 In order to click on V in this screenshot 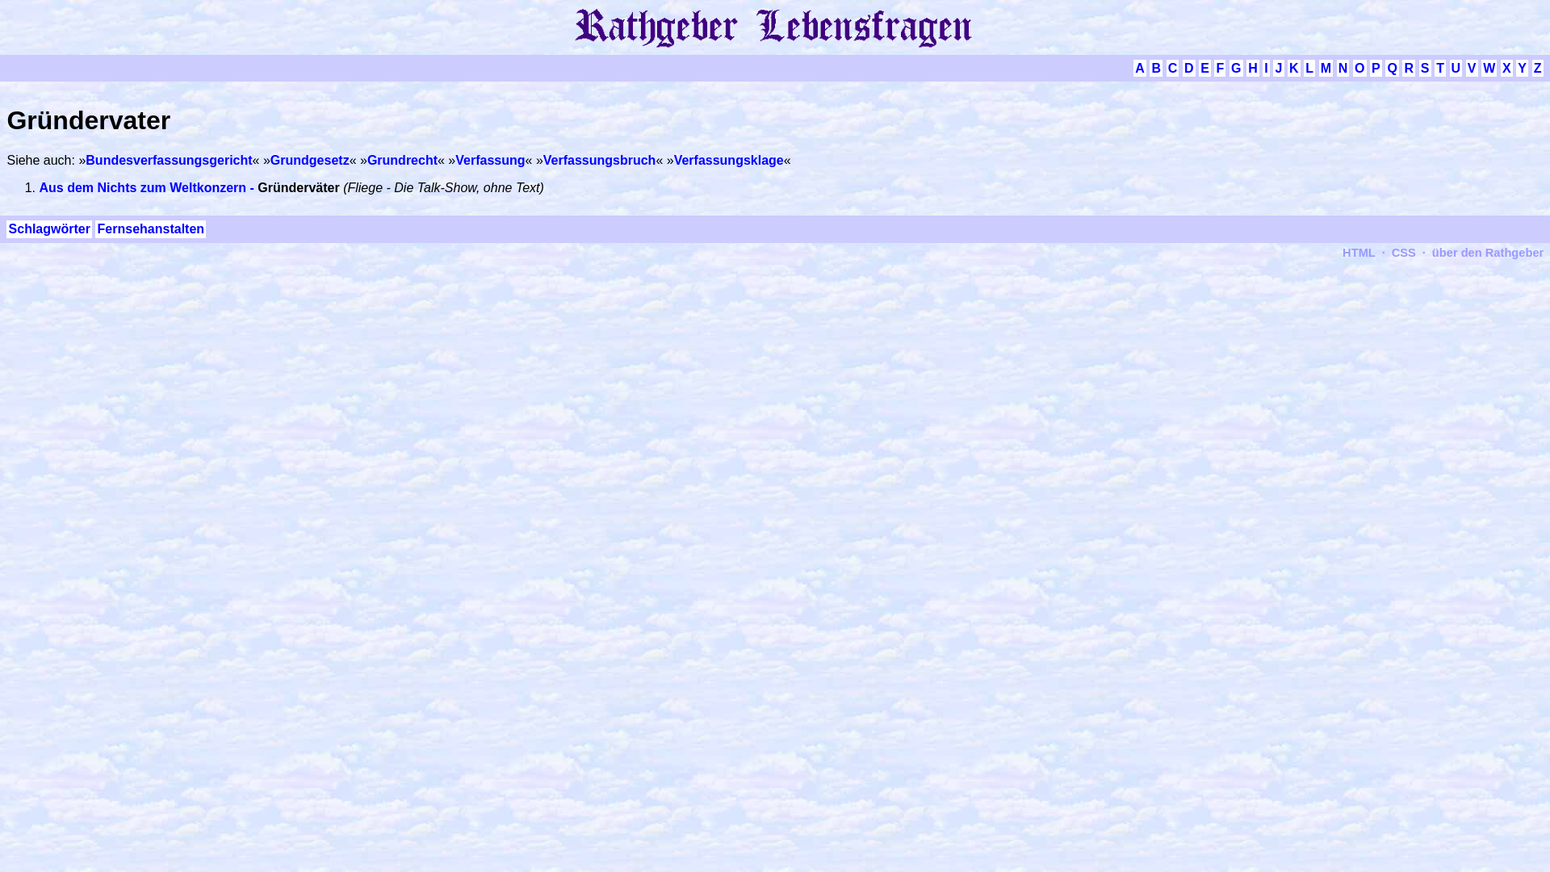, I will do `click(1472, 68)`.